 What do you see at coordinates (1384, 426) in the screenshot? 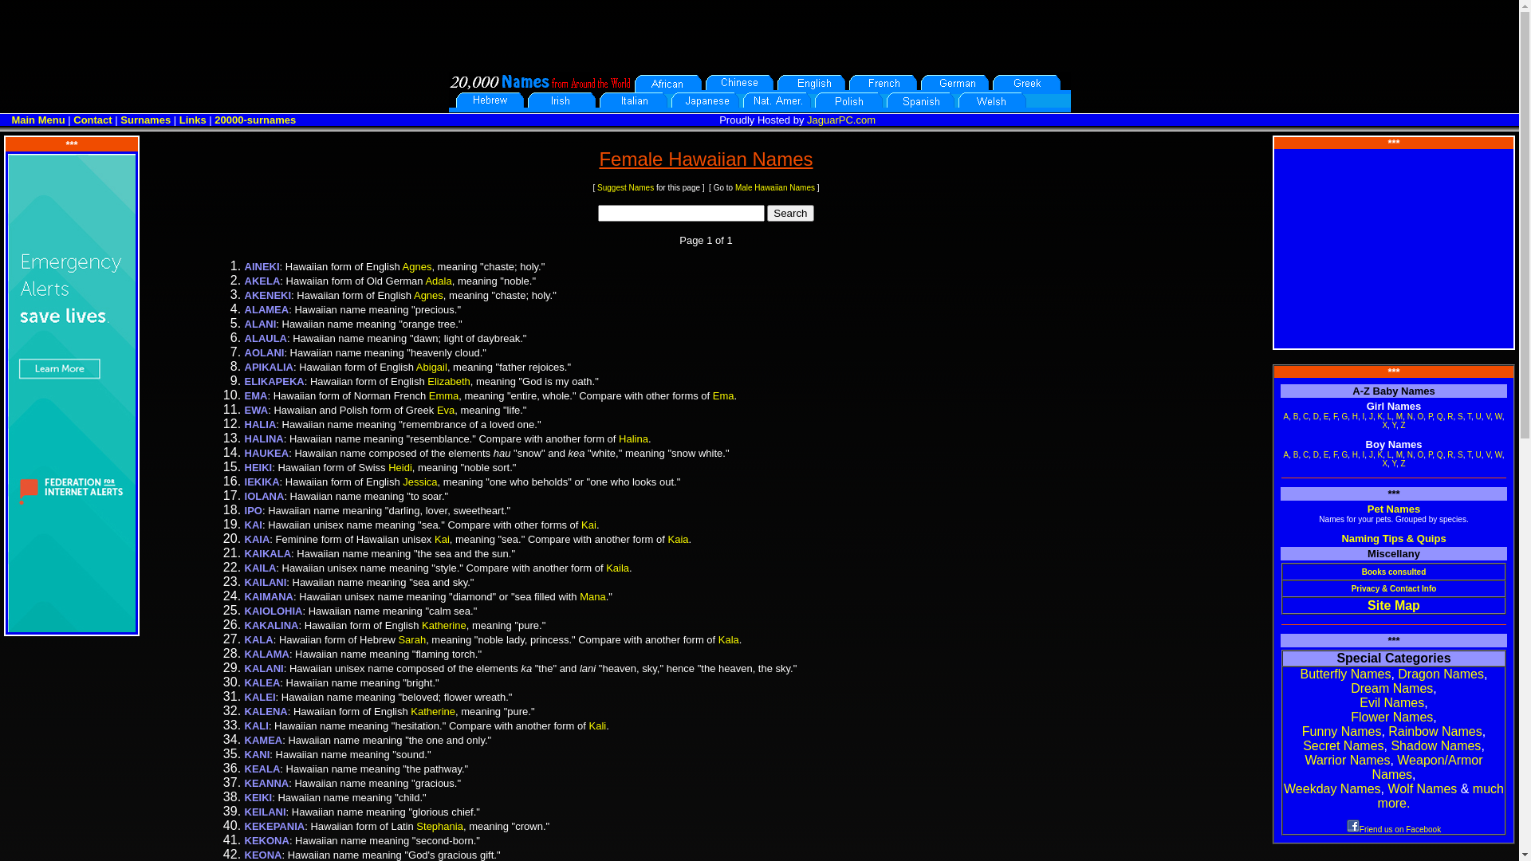
I see `X` at bounding box center [1384, 426].